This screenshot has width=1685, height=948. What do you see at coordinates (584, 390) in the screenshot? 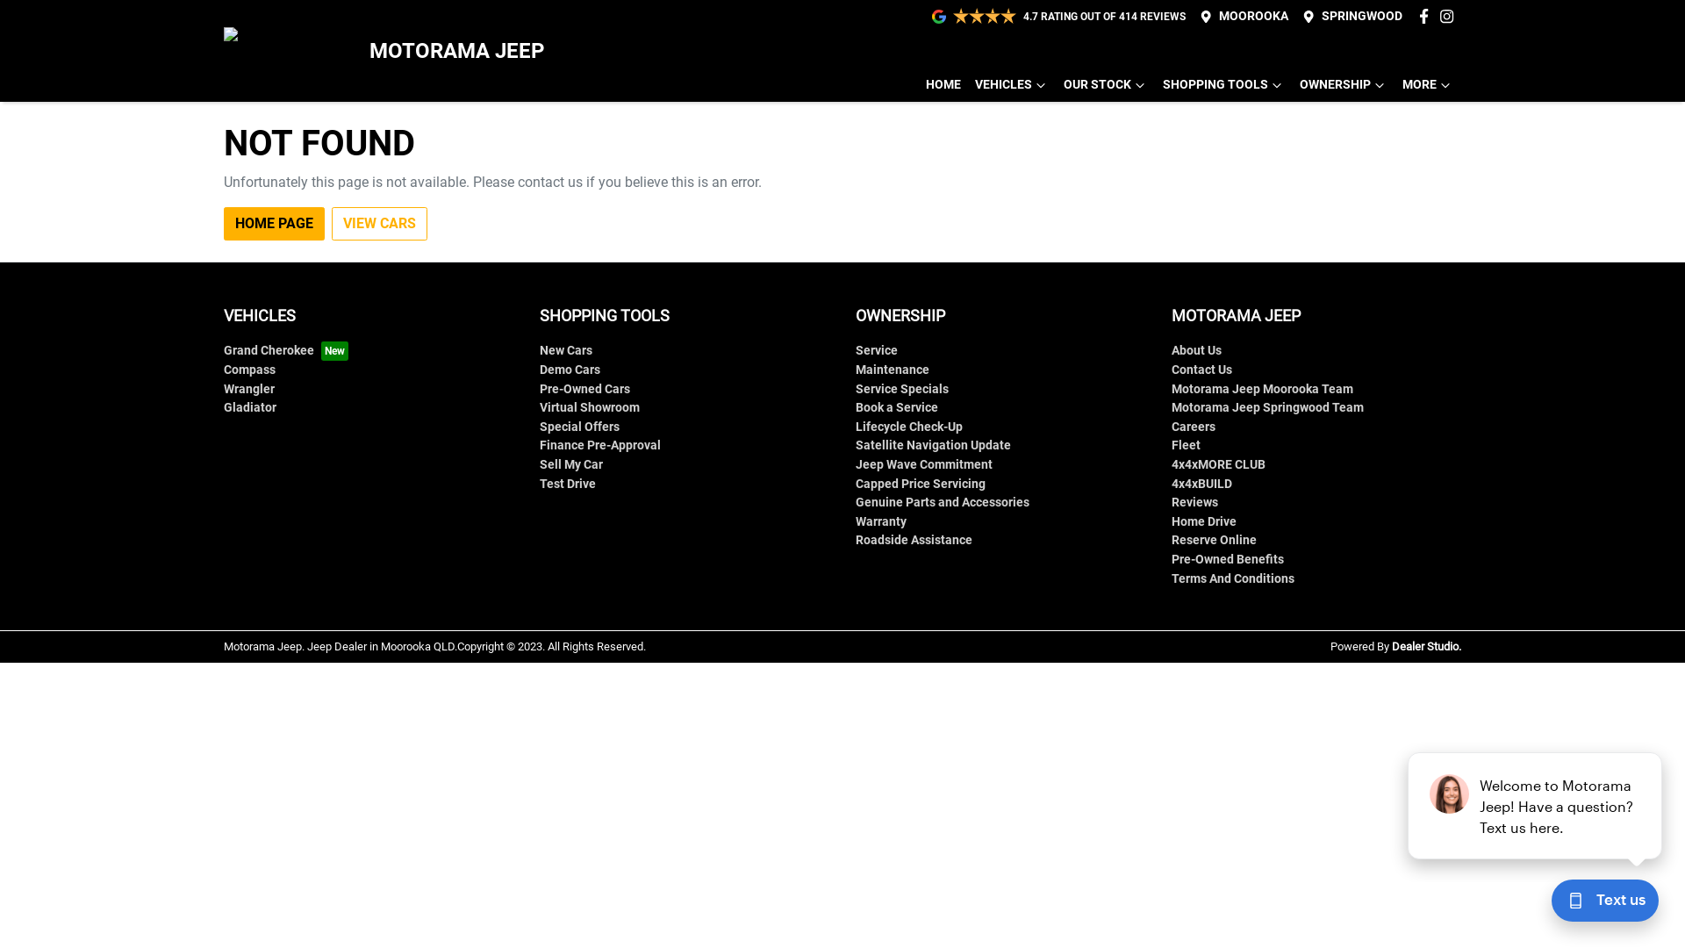
I see `Pre-Owned Cars` at bounding box center [584, 390].